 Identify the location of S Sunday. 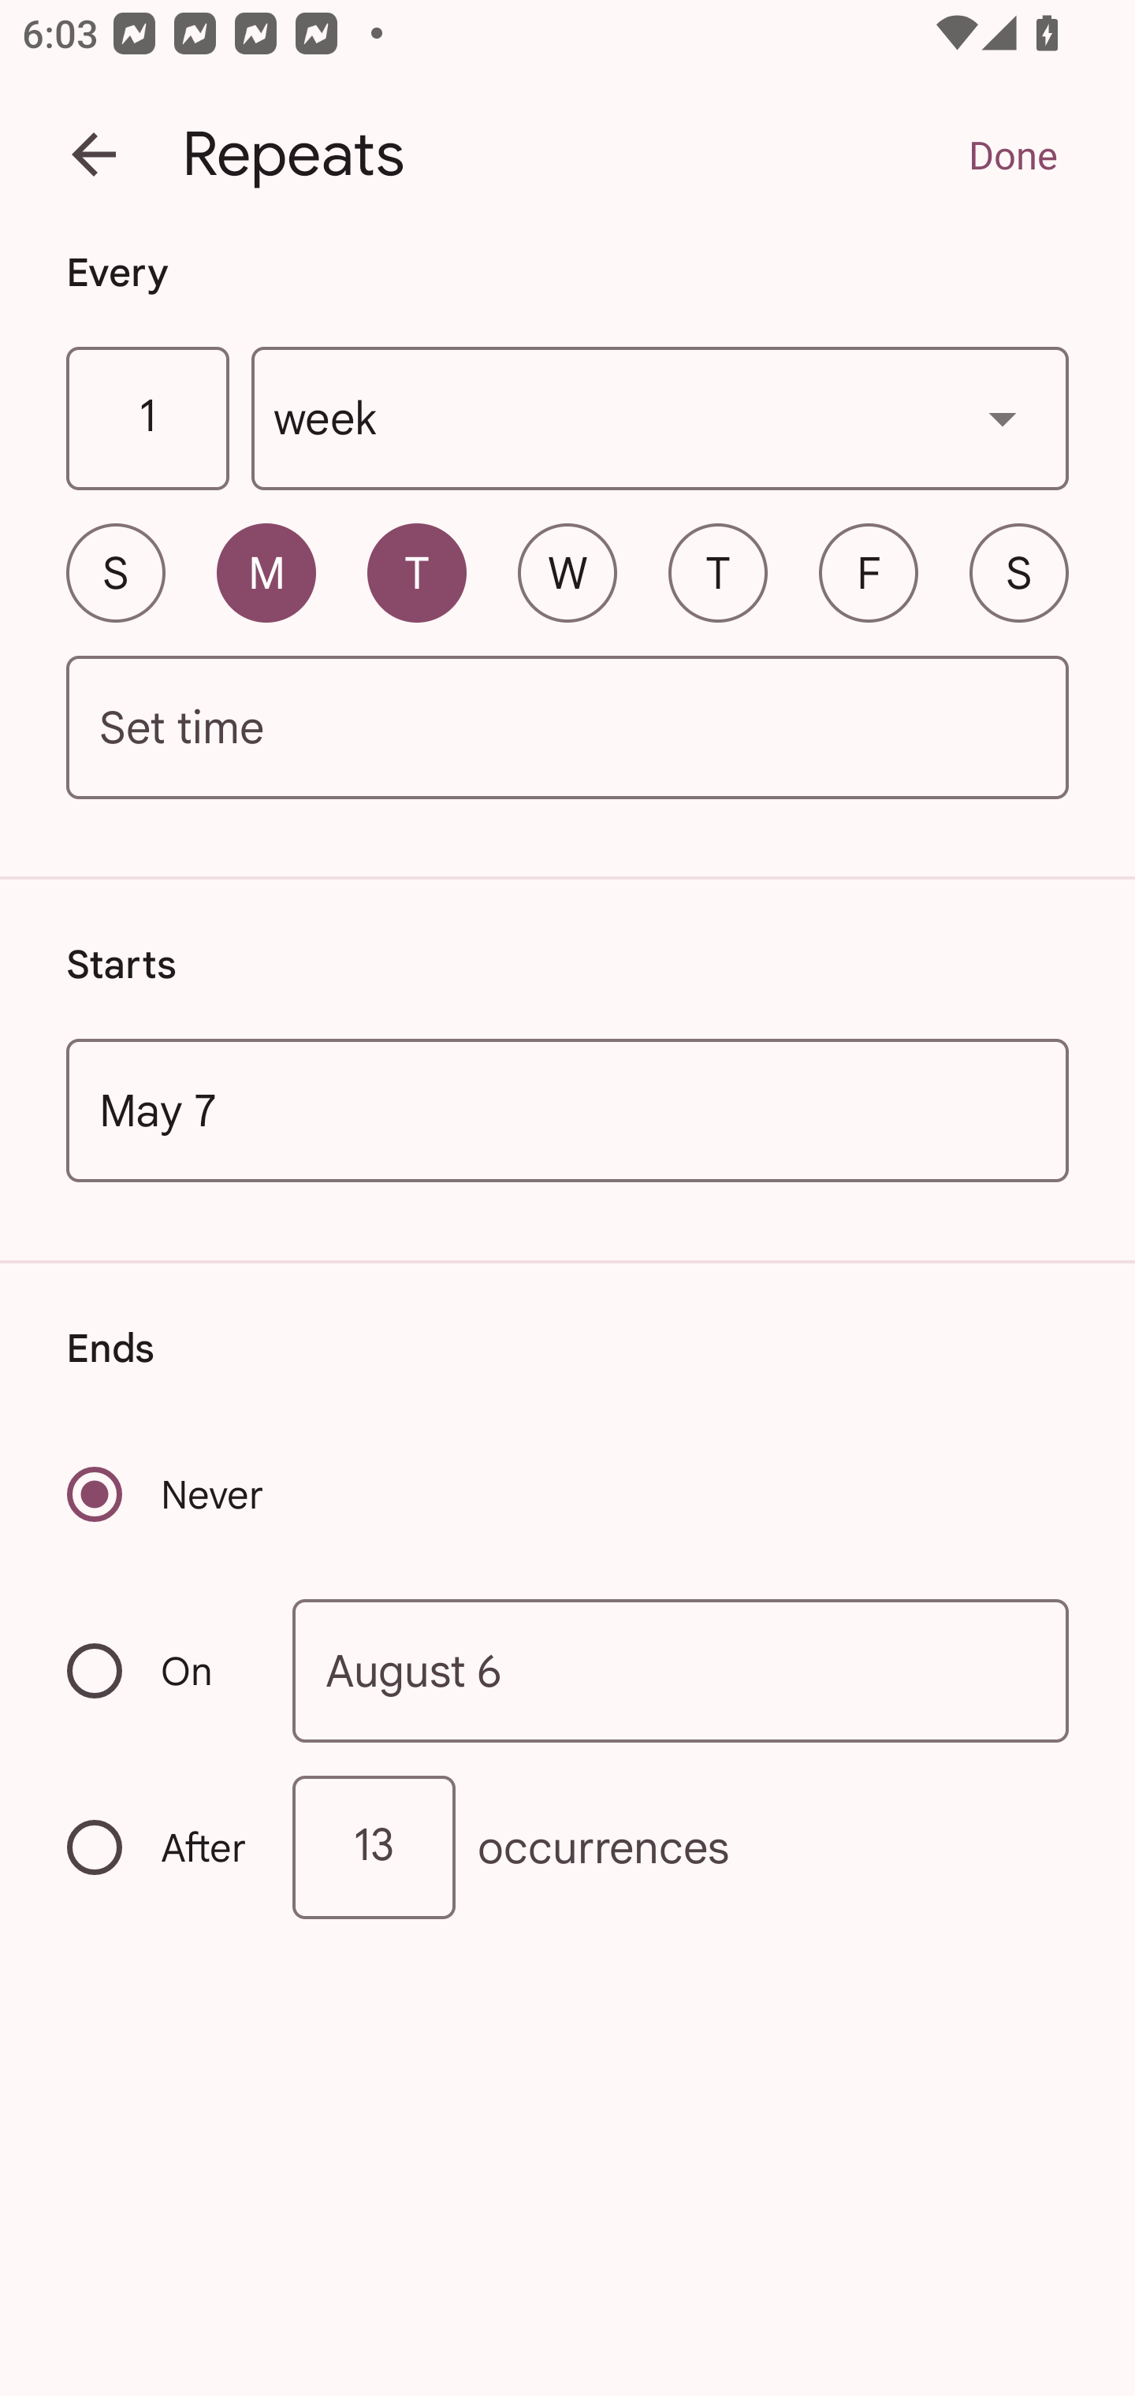
(115, 572).